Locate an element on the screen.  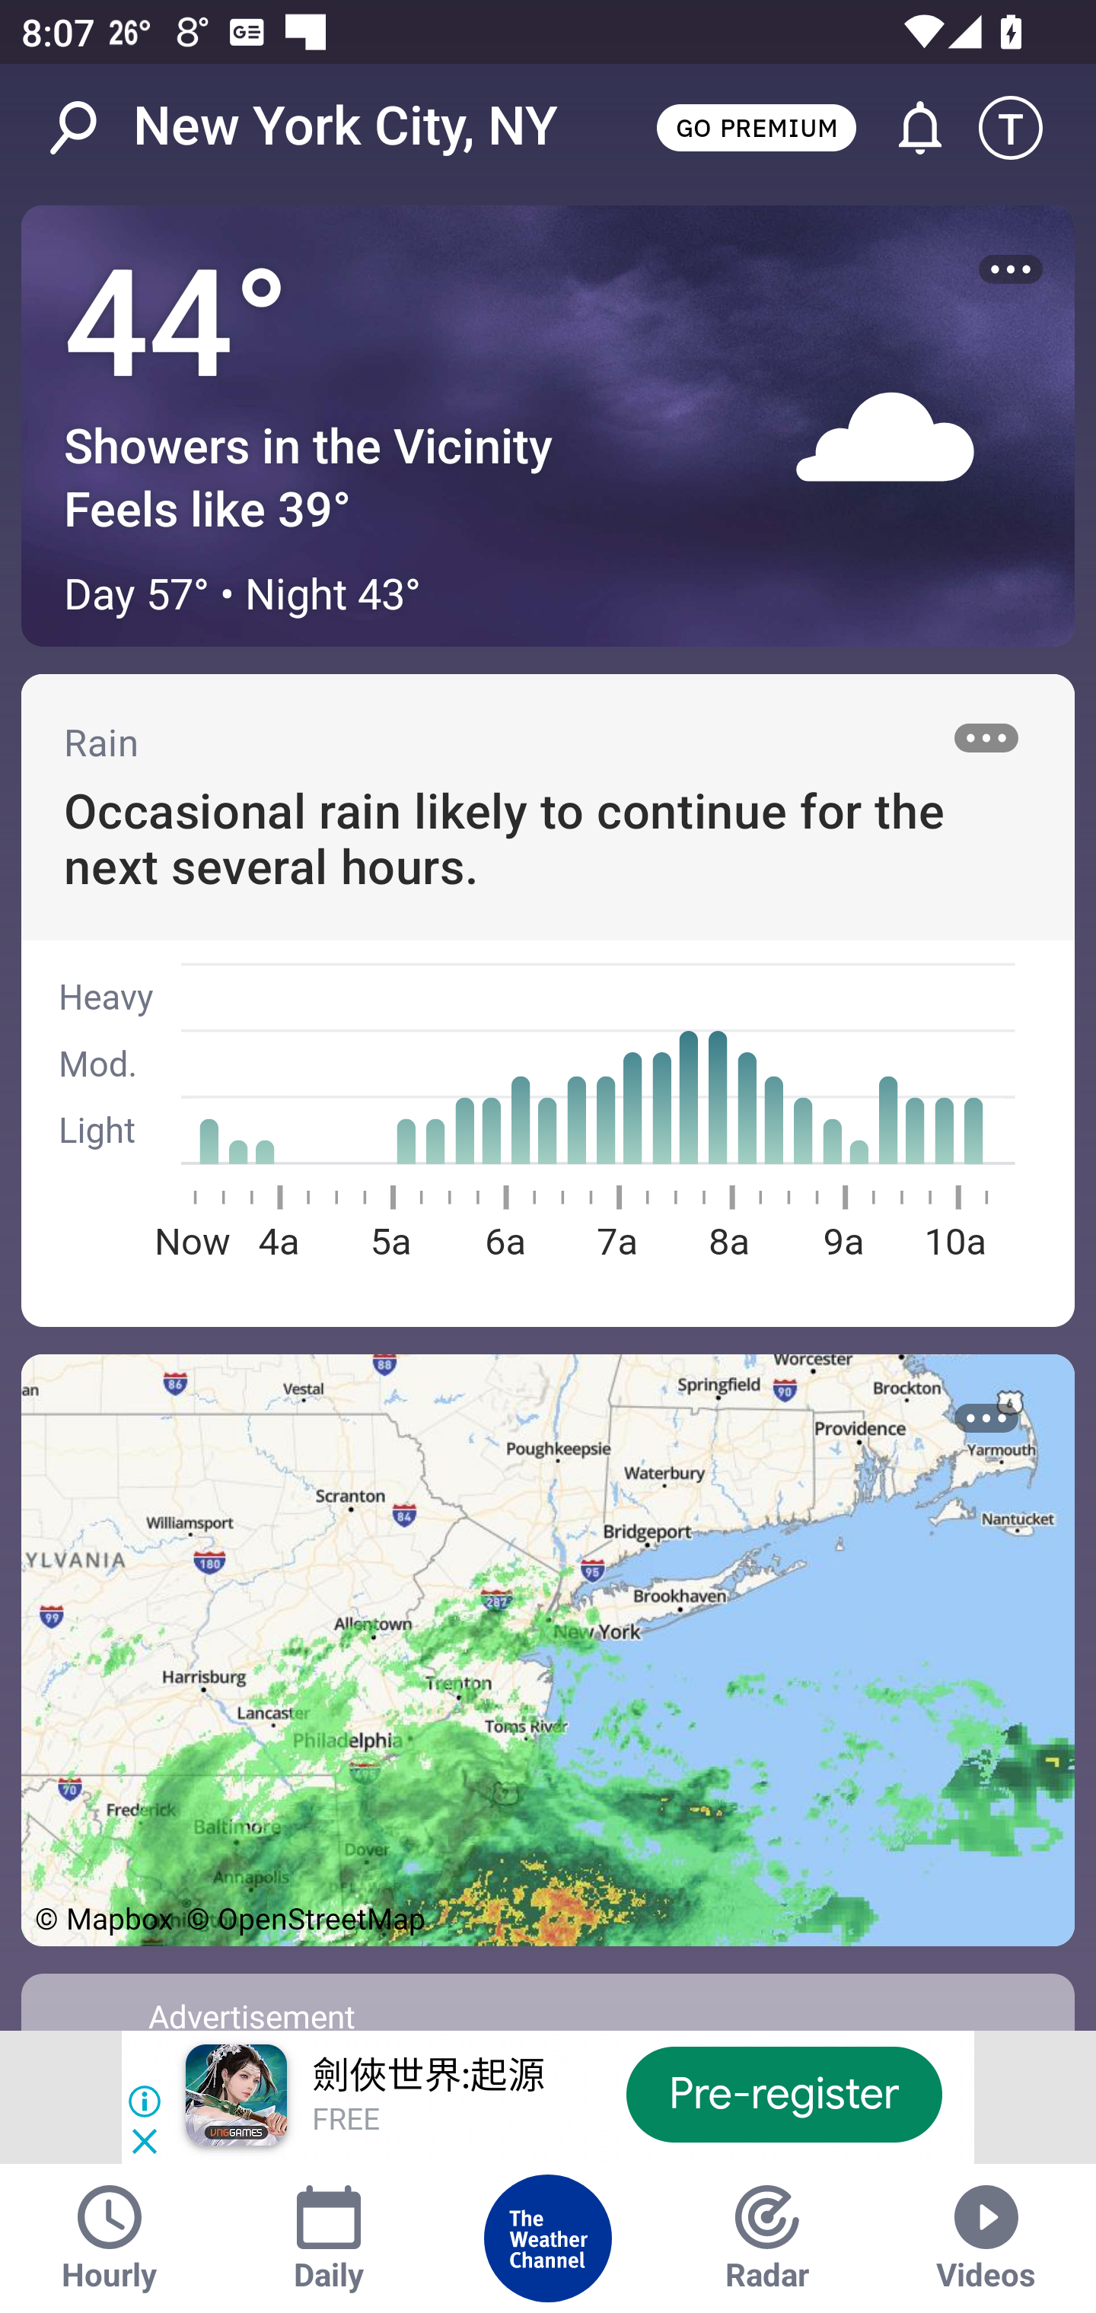
See Map Details is located at coordinates (548, 1650).